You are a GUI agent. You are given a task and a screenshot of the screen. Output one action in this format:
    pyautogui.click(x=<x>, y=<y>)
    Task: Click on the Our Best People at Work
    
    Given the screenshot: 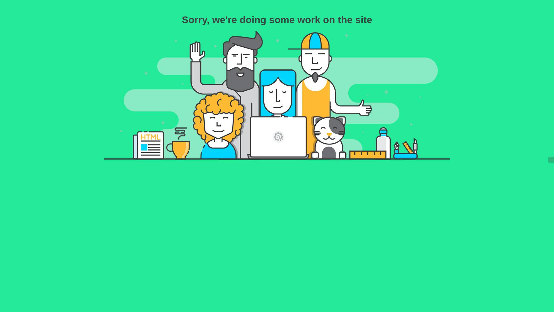 What is the action you would take?
    pyautogui.click(x=277, y=95)
    